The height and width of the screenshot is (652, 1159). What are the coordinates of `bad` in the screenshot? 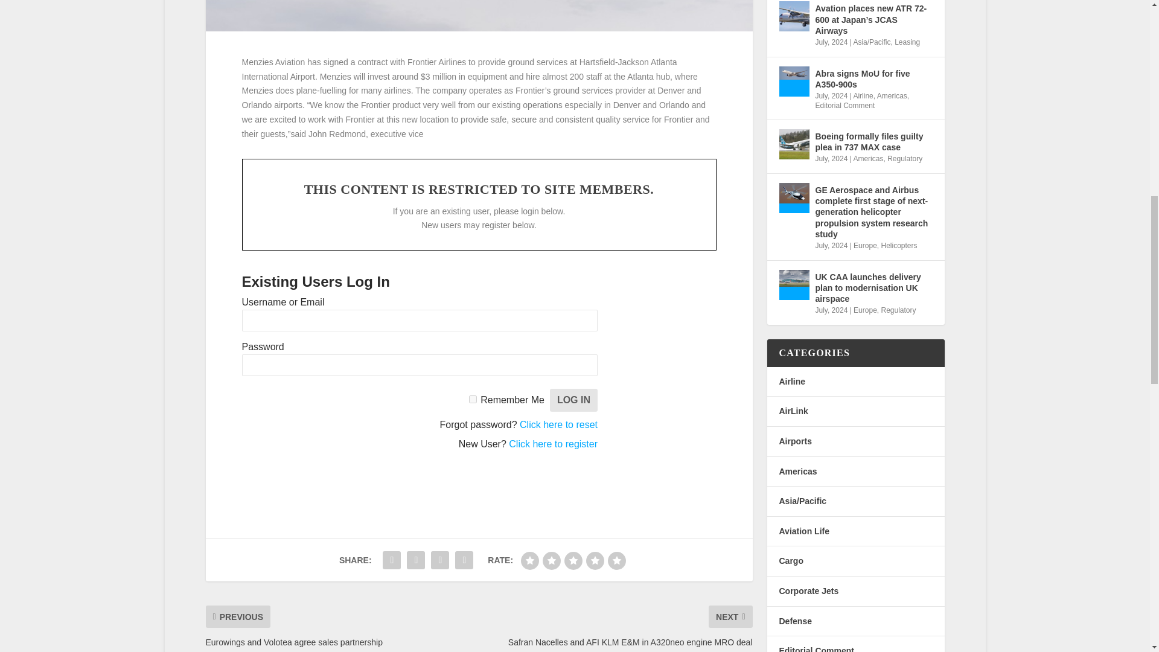 It's located at (529, 560).